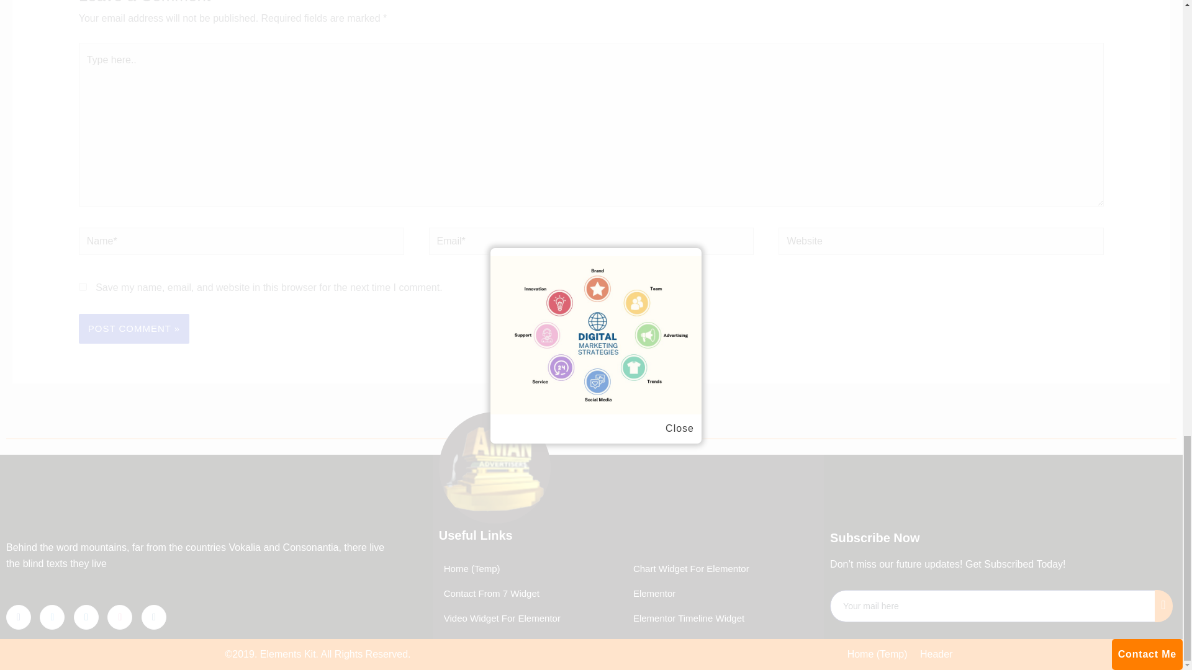  What do you see at coordinates (936, 654) in the screenshot?
I see `Header` at bounding box center [936, 654].